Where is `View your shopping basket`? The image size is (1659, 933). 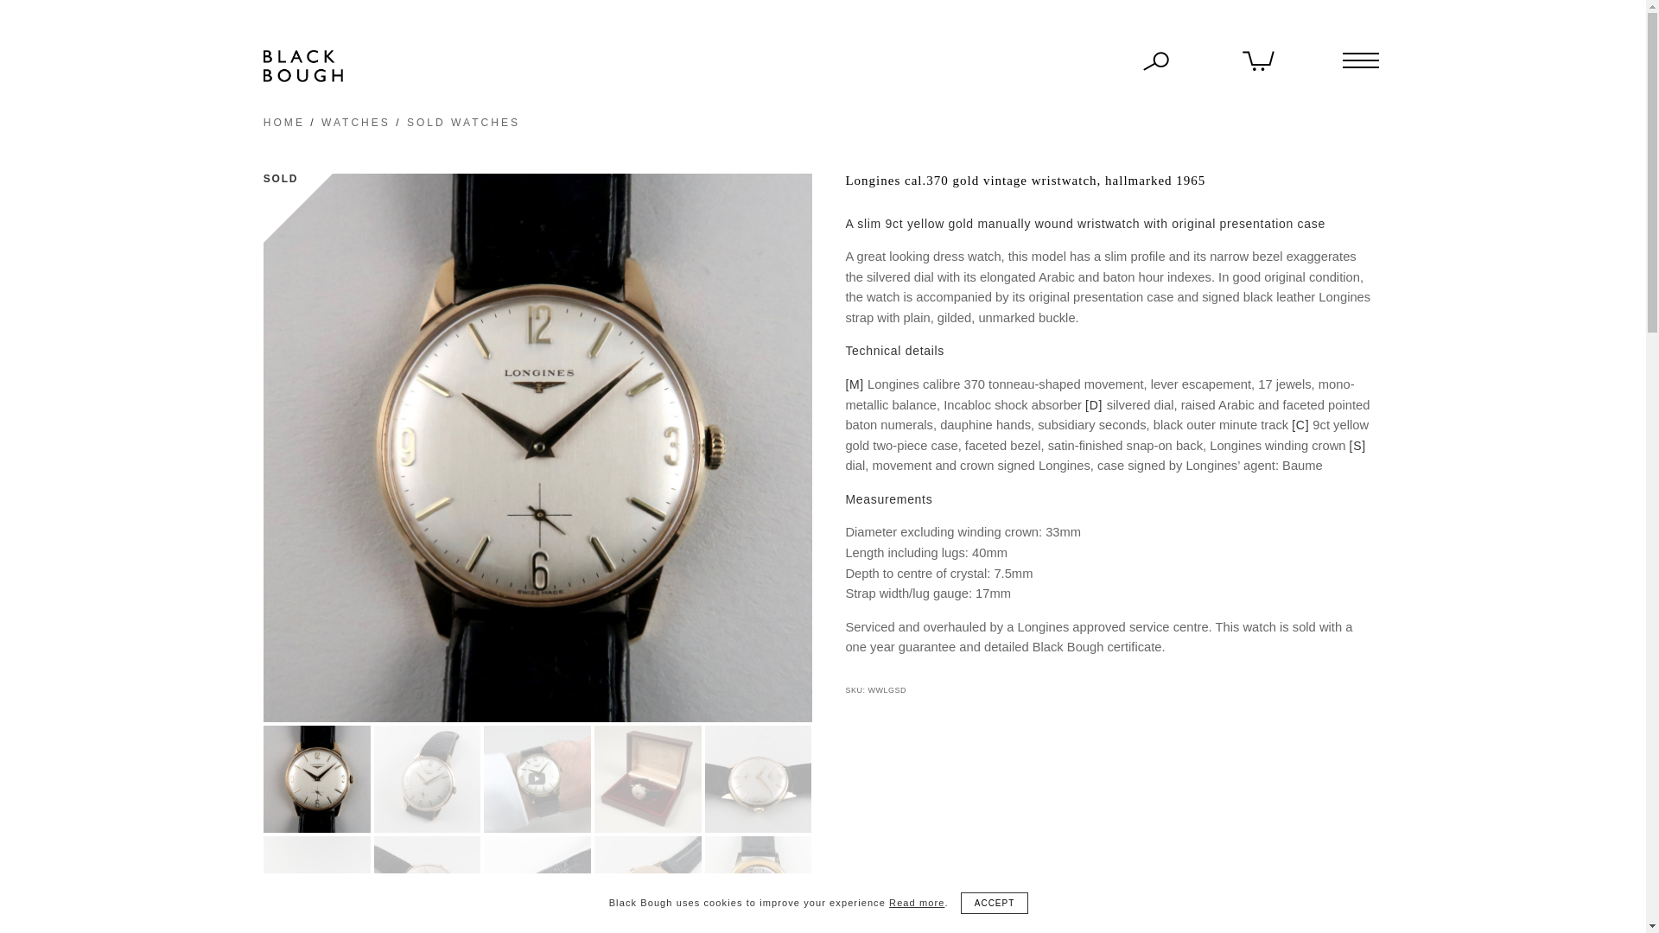 View your shopping basket is located at coordinates (1259, 60).